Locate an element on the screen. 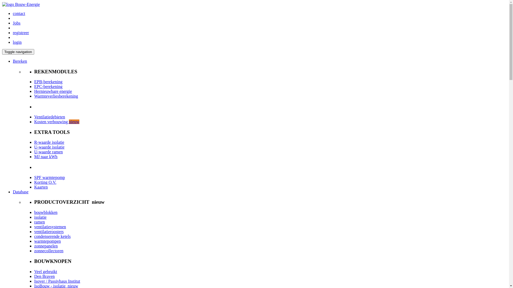 The width and height of the screenshot is (513, 288). Veel gebruikt is located at coordinates (46, 271).